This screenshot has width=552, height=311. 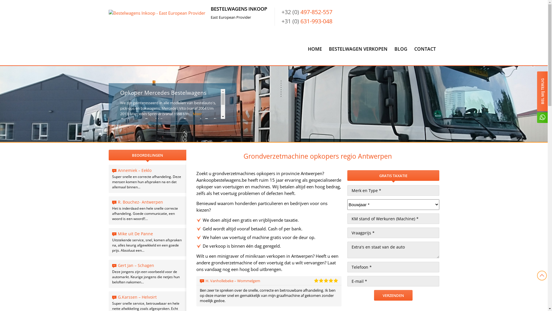 I want to click on Opkoper Mercedes Bestelwagens, so click(x=163, y=93).